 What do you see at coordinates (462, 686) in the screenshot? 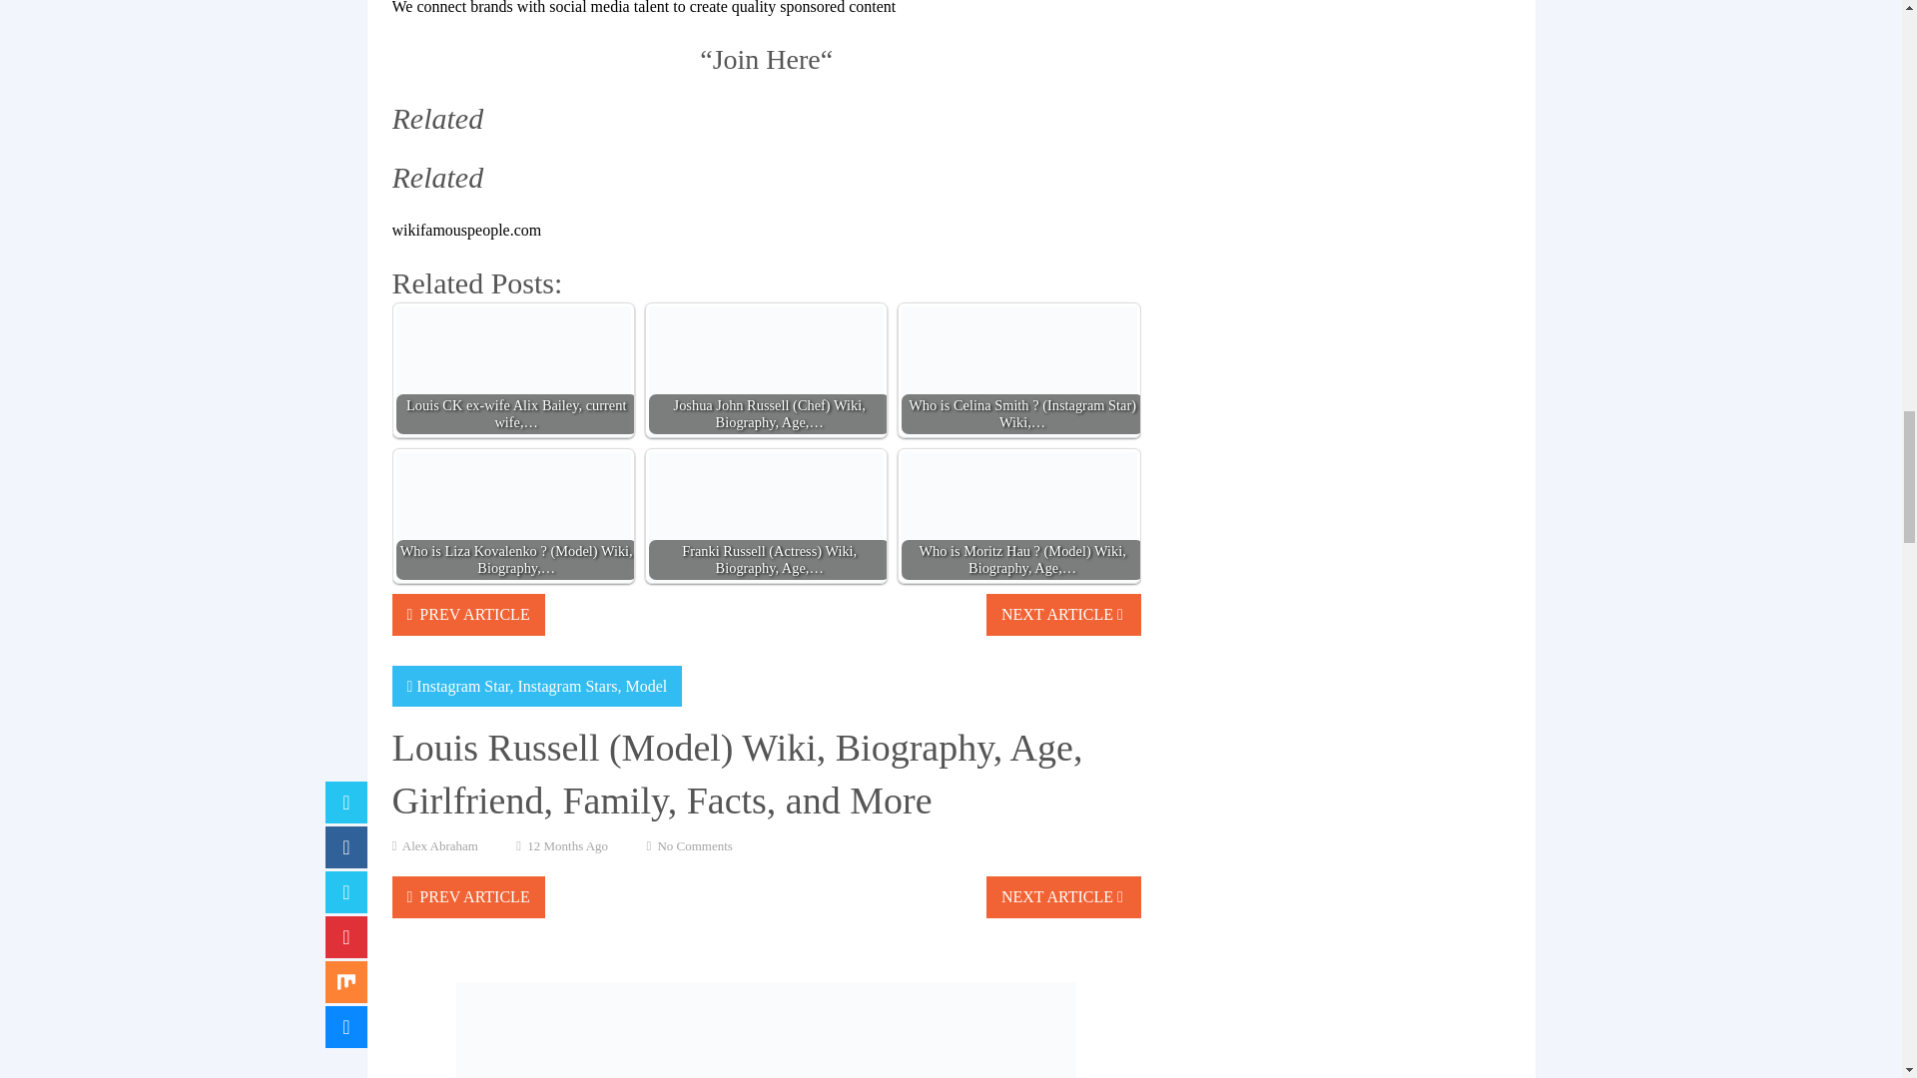
I see `View all posts in Instagram Star` at bounding box center [462, 686].